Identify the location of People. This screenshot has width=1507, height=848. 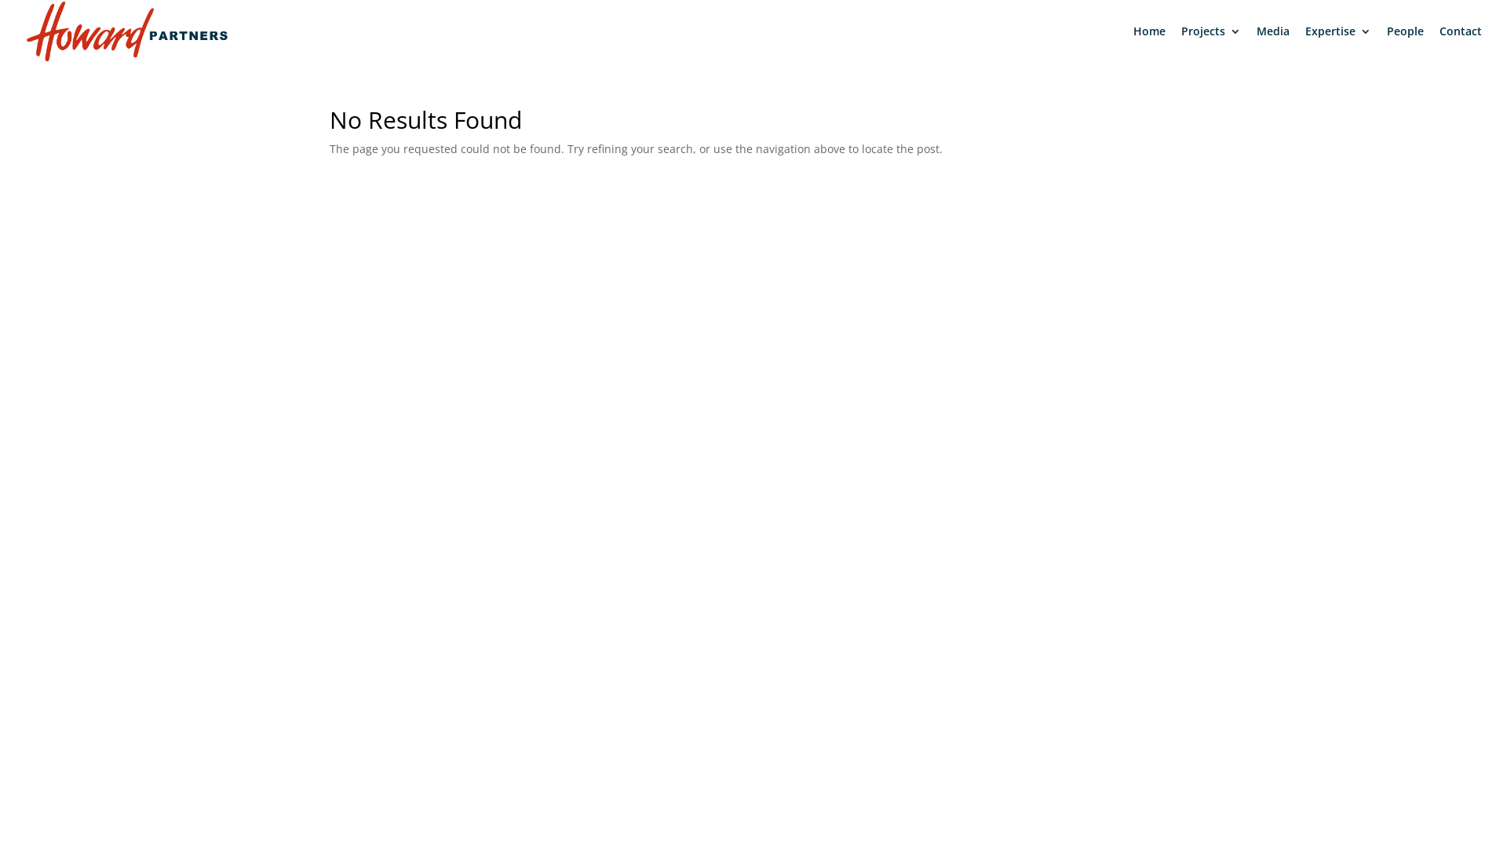
(1405, 44).